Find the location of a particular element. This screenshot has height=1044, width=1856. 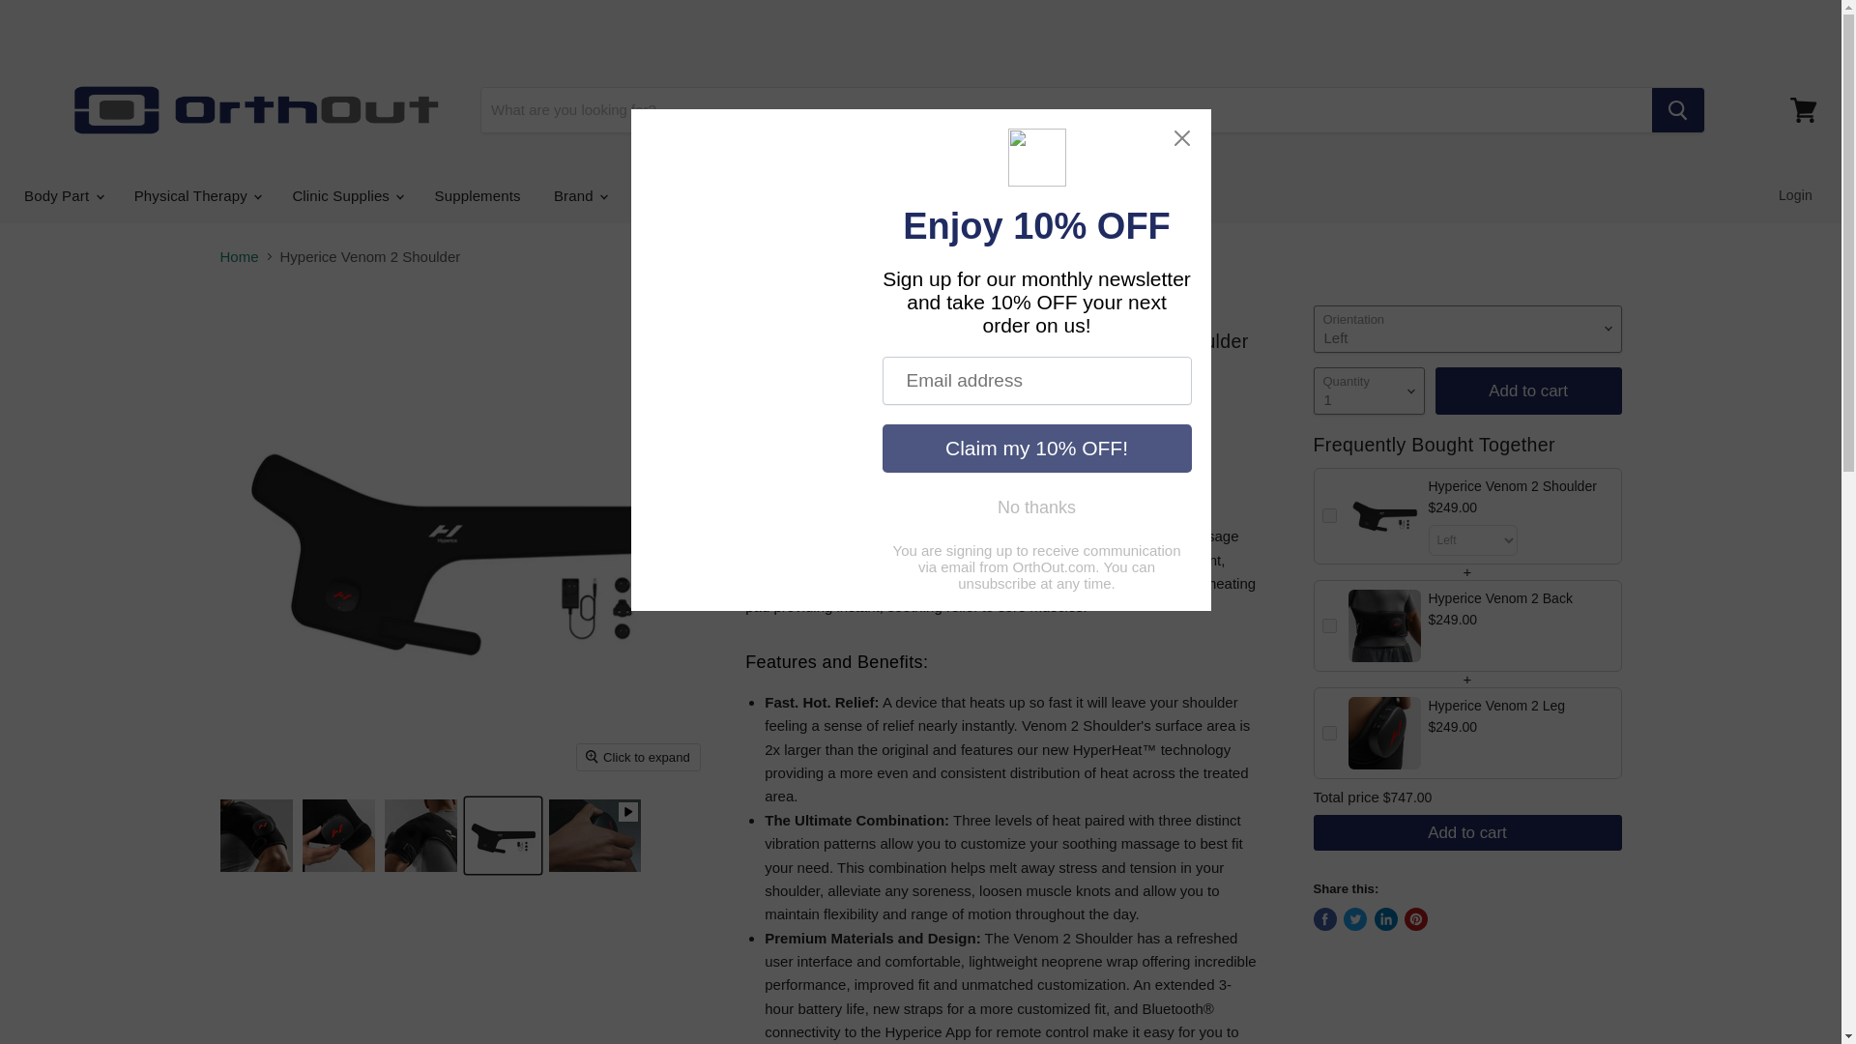

Hyperice is located at coordinates (793, 424).